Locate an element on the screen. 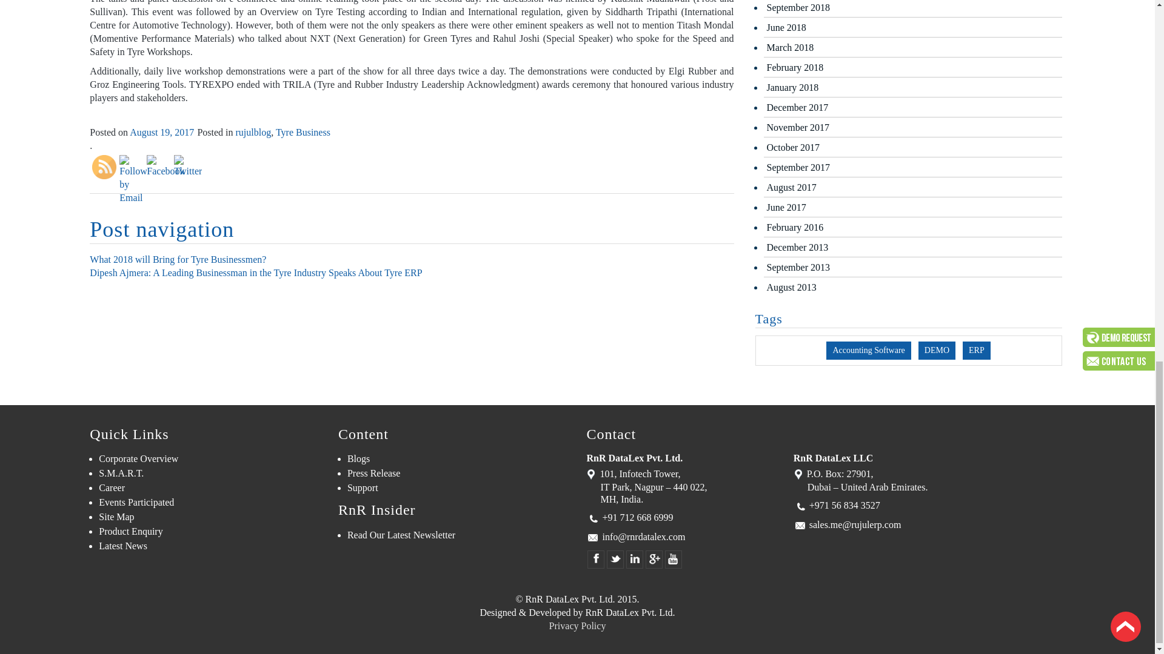 Image resolution: width=1164 pixels, height=654 pixels. Facebook is located at coordinates (165, 166).